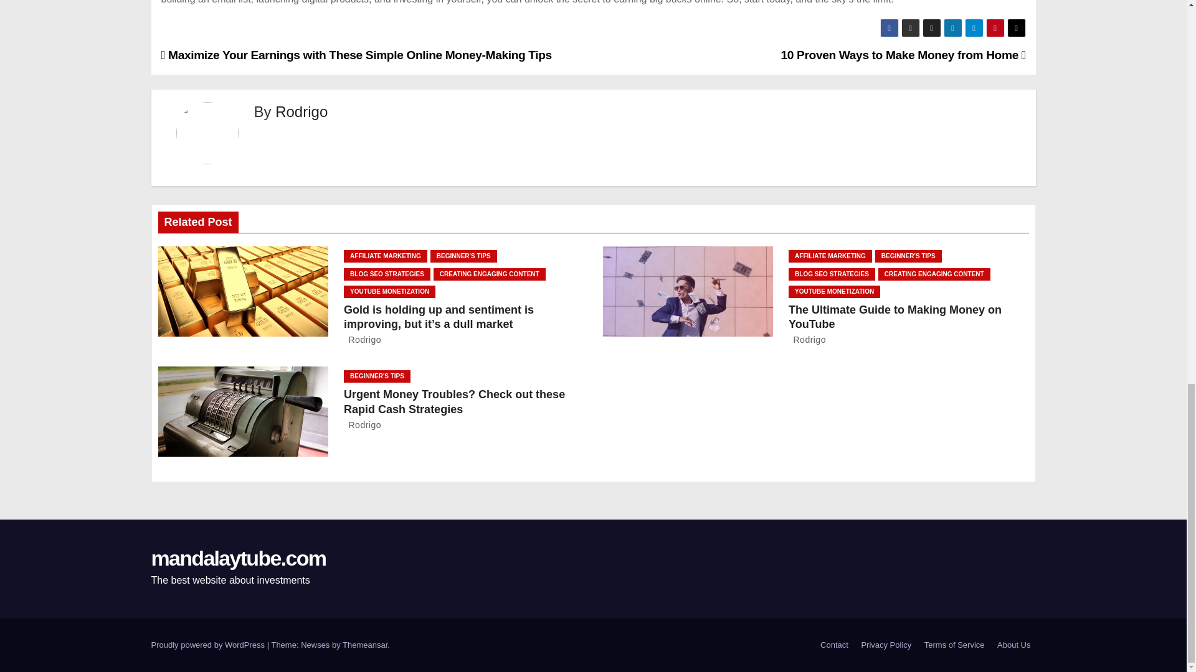 Image resolution: width=1196 pixels, height=672 pixels. I want to click on CREATING ENGAGING CONTENT, so click(489, 274).